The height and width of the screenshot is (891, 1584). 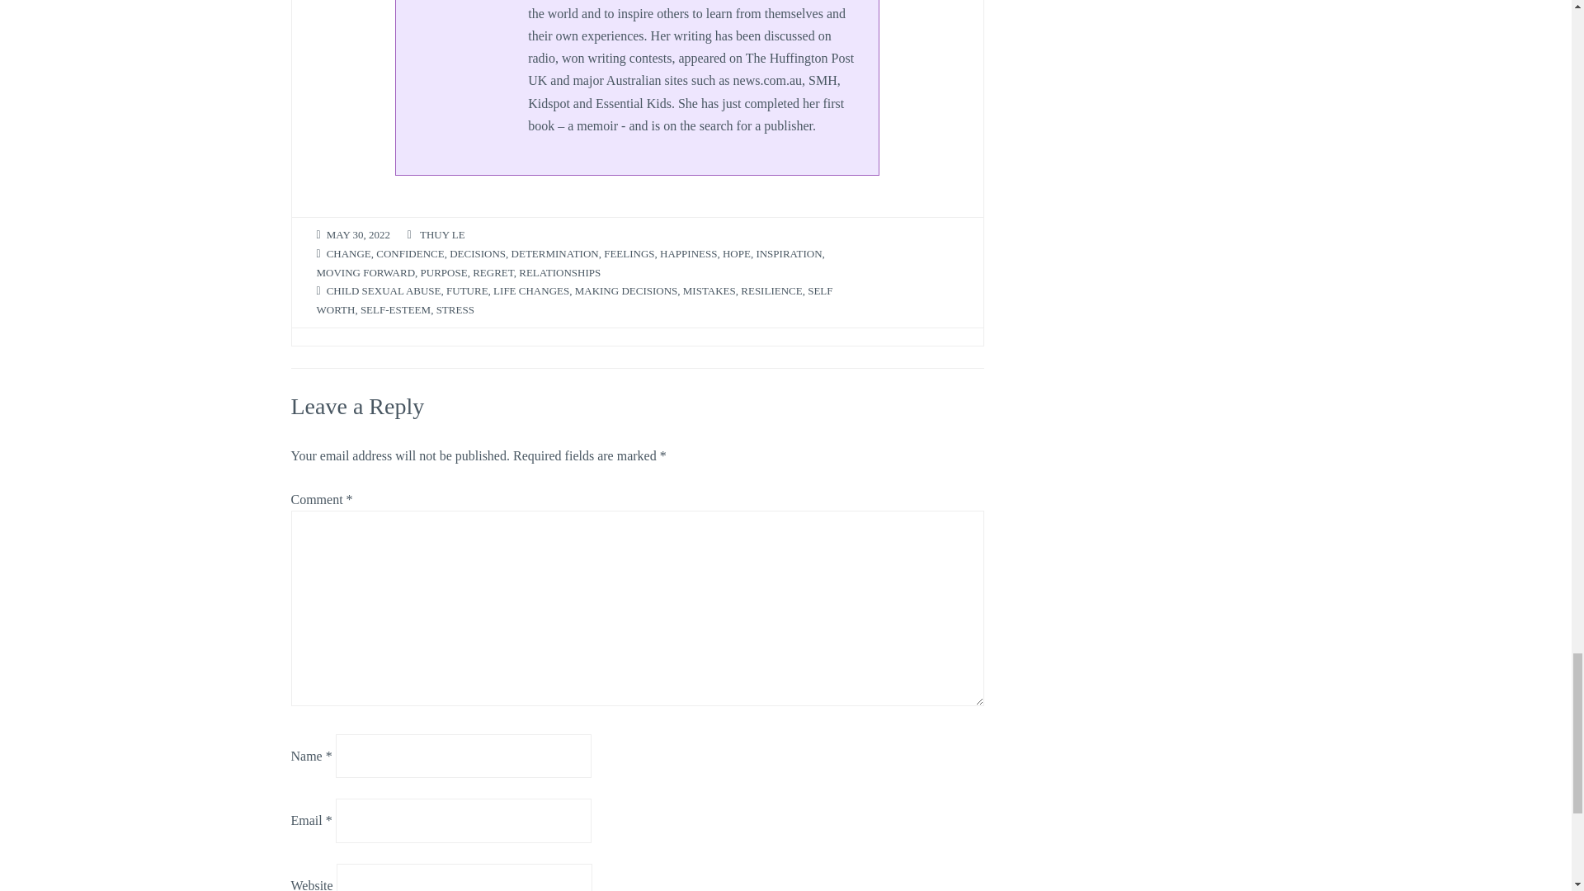 I want to click on MAY 30, 2022, so click(x=358, y=234).